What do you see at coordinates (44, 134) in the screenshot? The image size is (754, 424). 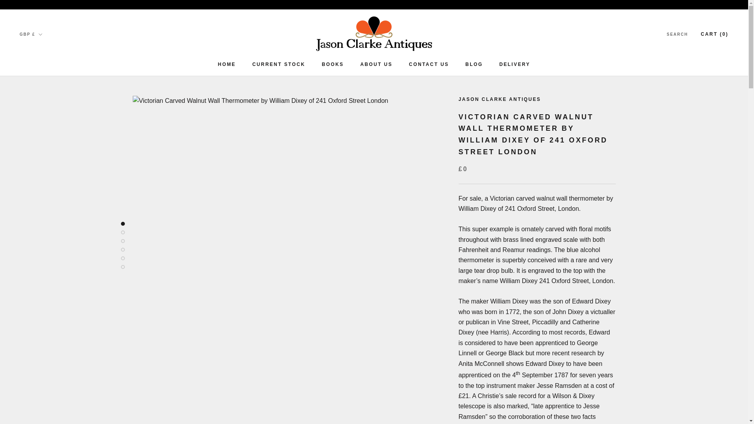 I see `AMD` at bounding box center [44, 134].